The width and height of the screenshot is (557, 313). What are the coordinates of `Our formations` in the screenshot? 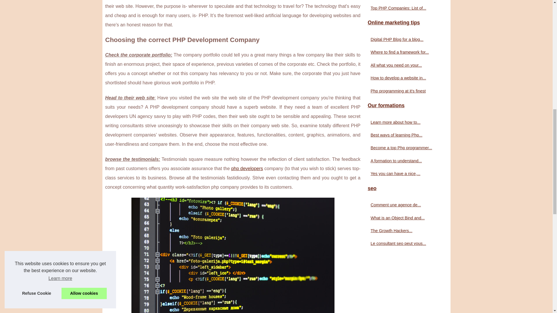 It's located at (406, 105).